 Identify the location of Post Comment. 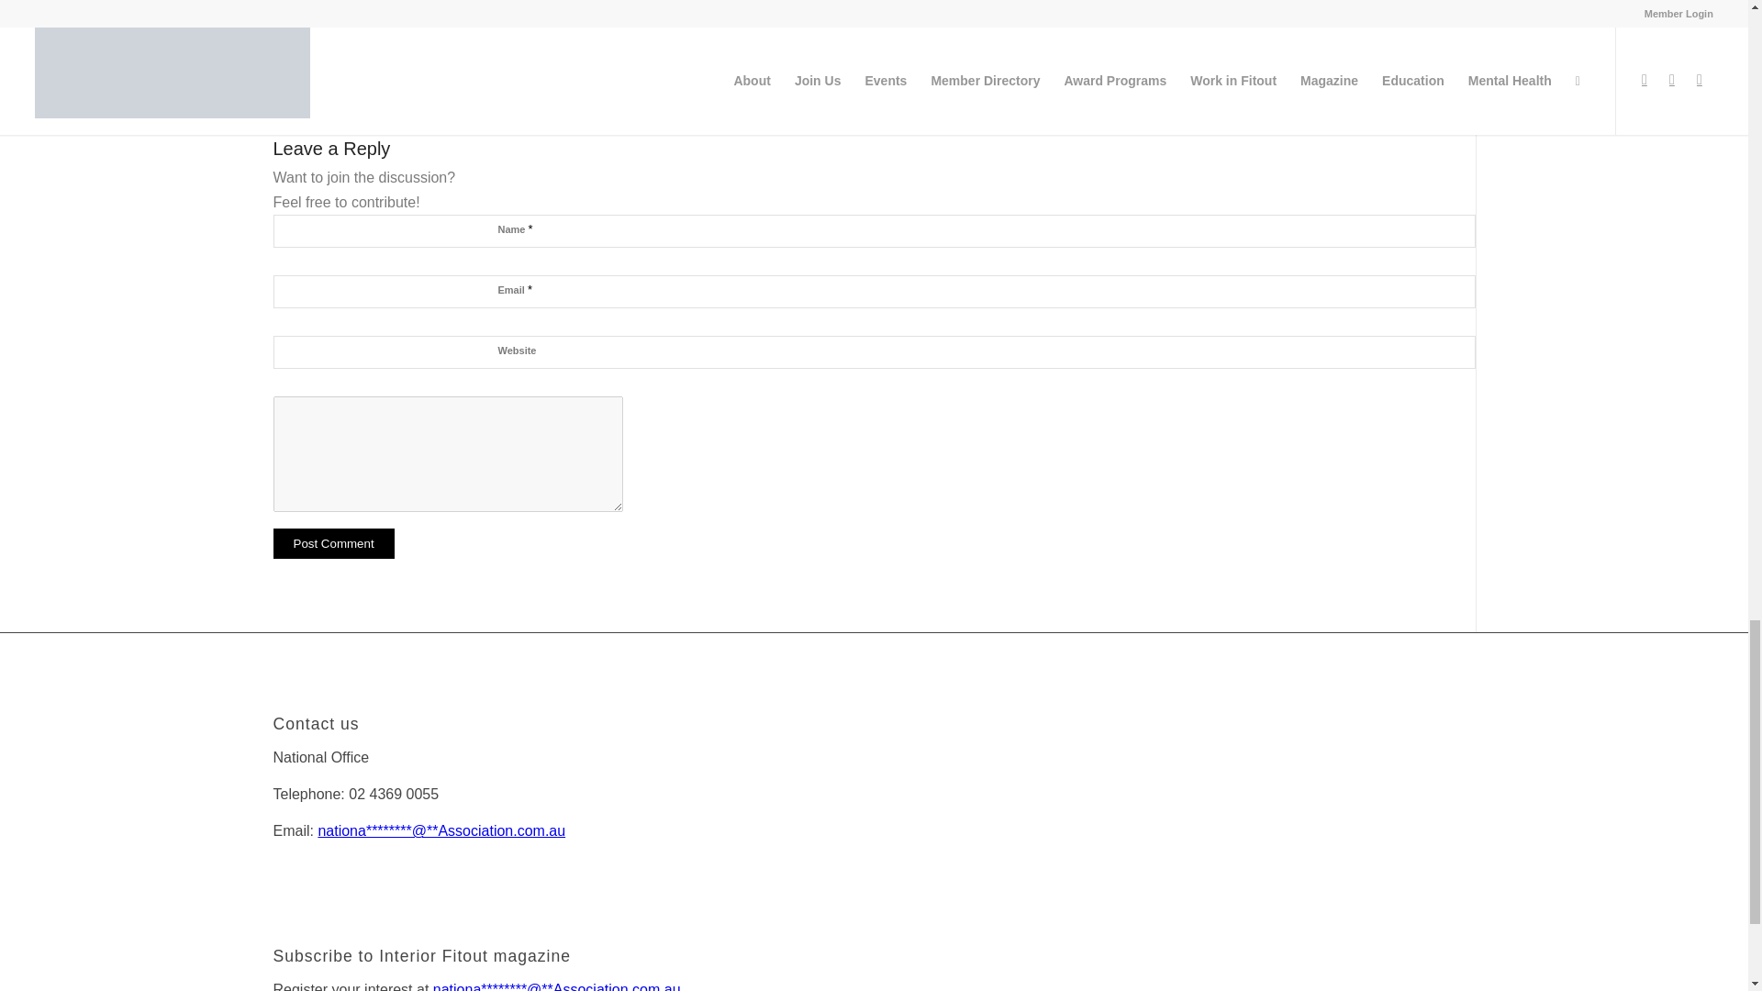
(334, 543).